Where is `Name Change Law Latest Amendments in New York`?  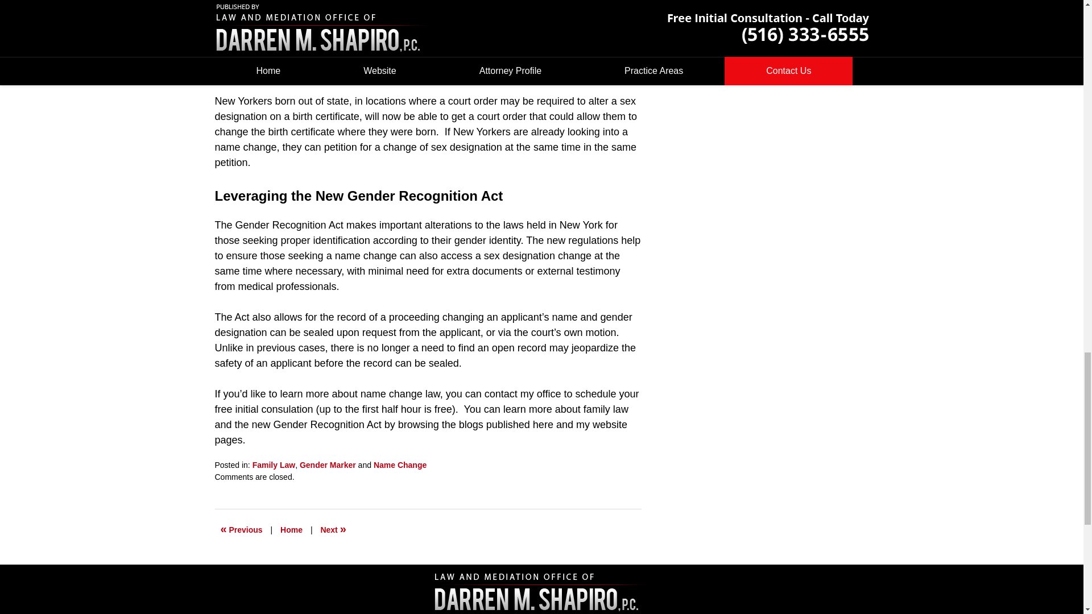 Name Change Law Latest Amendments in New York is located at coordinates (242, 530).